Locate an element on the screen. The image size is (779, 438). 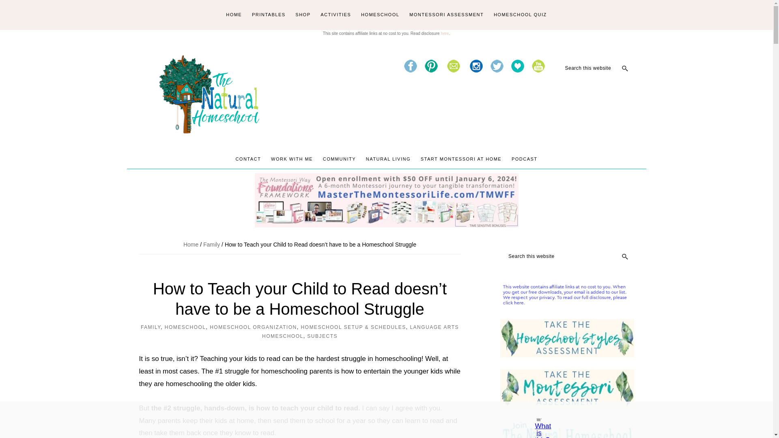
HOME is located at coordinates (234, 15).